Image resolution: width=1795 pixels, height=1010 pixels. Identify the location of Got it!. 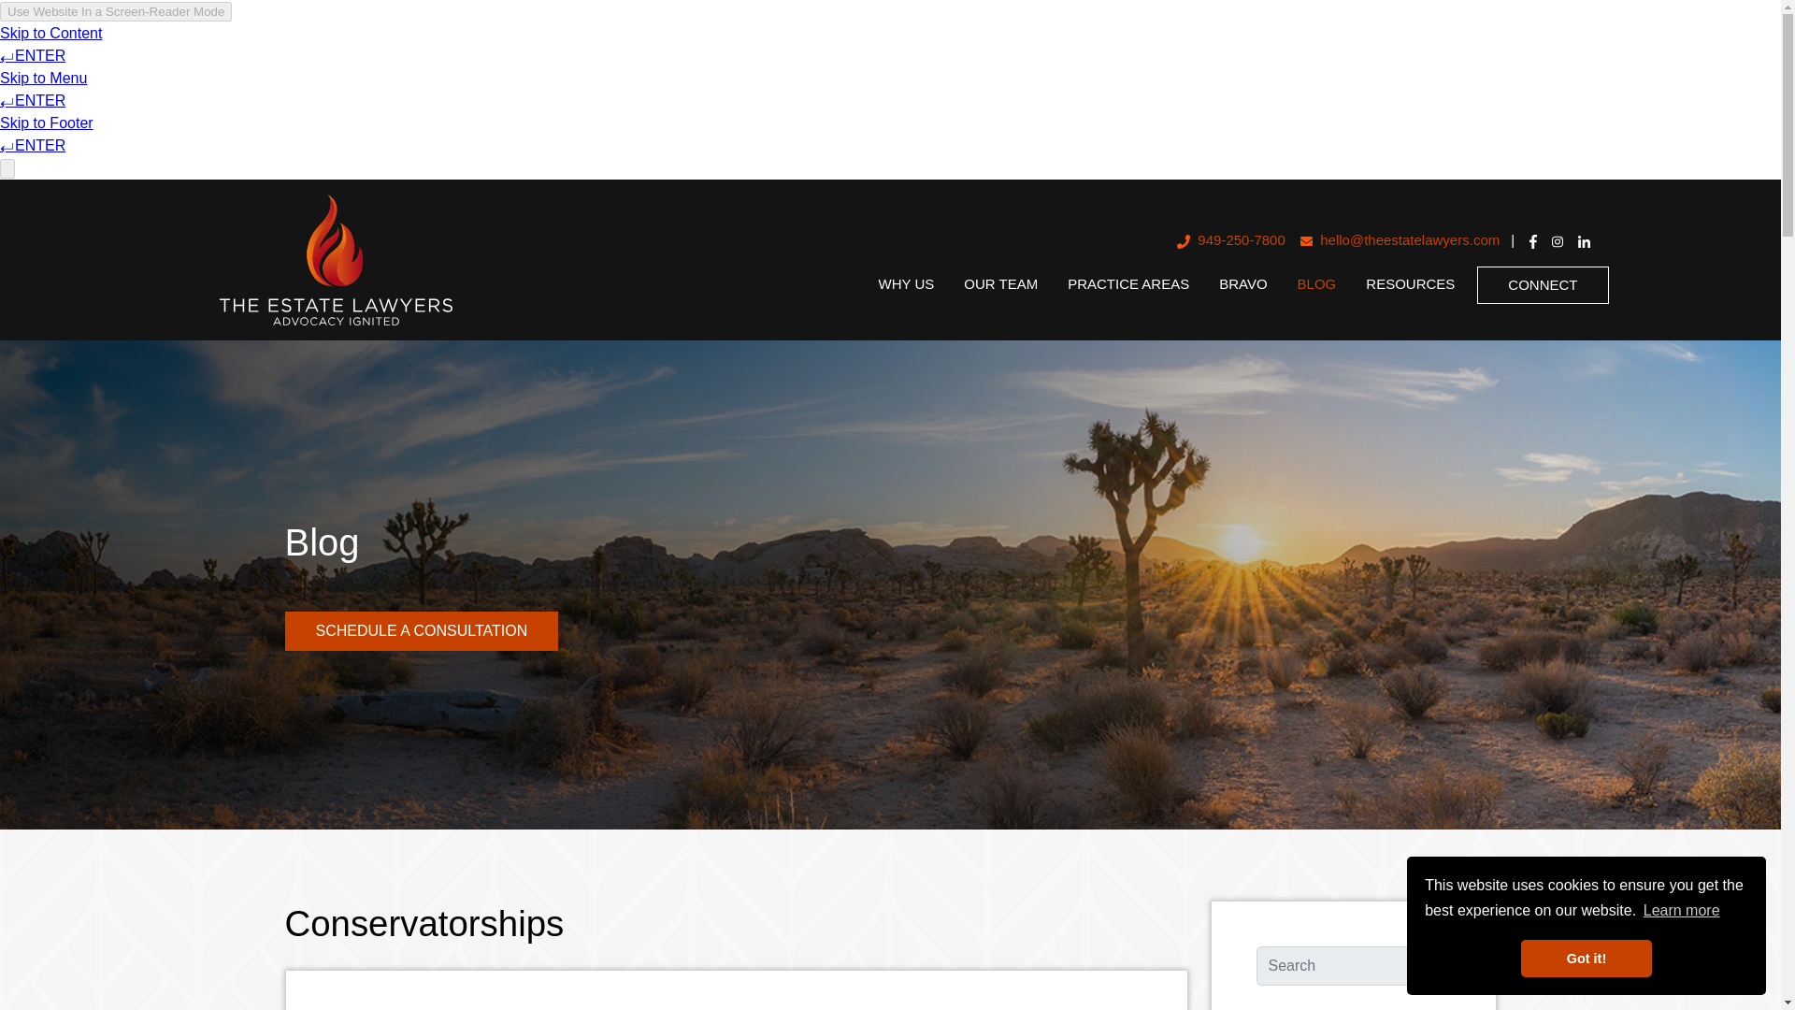
(1586, 959).